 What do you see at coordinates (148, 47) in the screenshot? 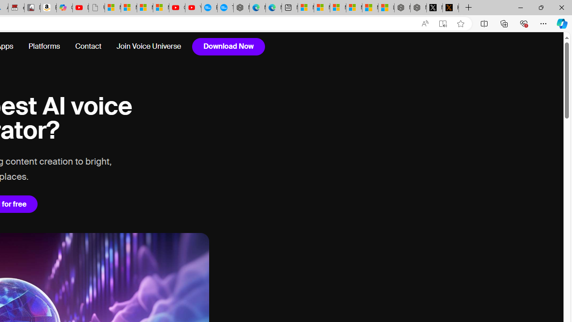
I see `Join Voice Universe` at bounding box center [148, 47].